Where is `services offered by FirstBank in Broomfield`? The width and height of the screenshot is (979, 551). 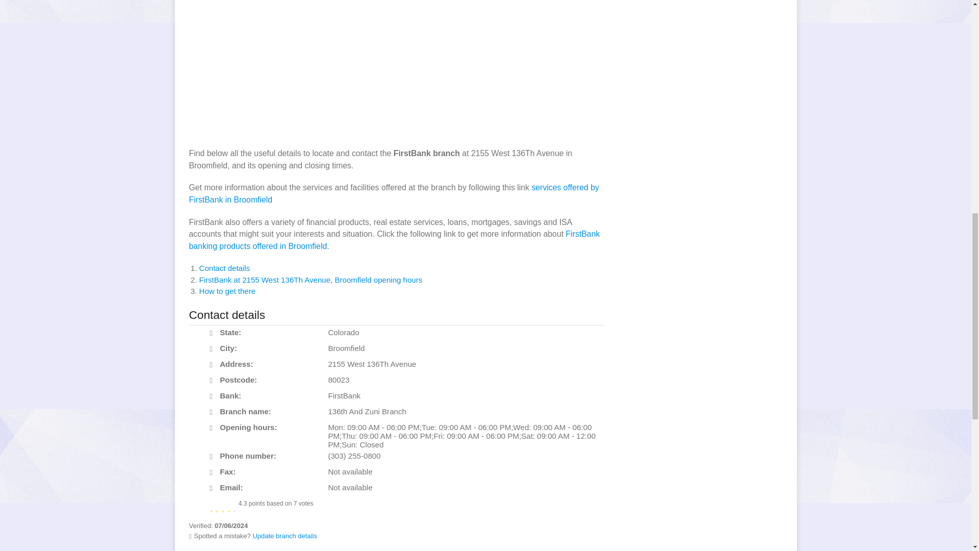 services offered by FirstBank in Broomfield is located at coordinates (394, 193).